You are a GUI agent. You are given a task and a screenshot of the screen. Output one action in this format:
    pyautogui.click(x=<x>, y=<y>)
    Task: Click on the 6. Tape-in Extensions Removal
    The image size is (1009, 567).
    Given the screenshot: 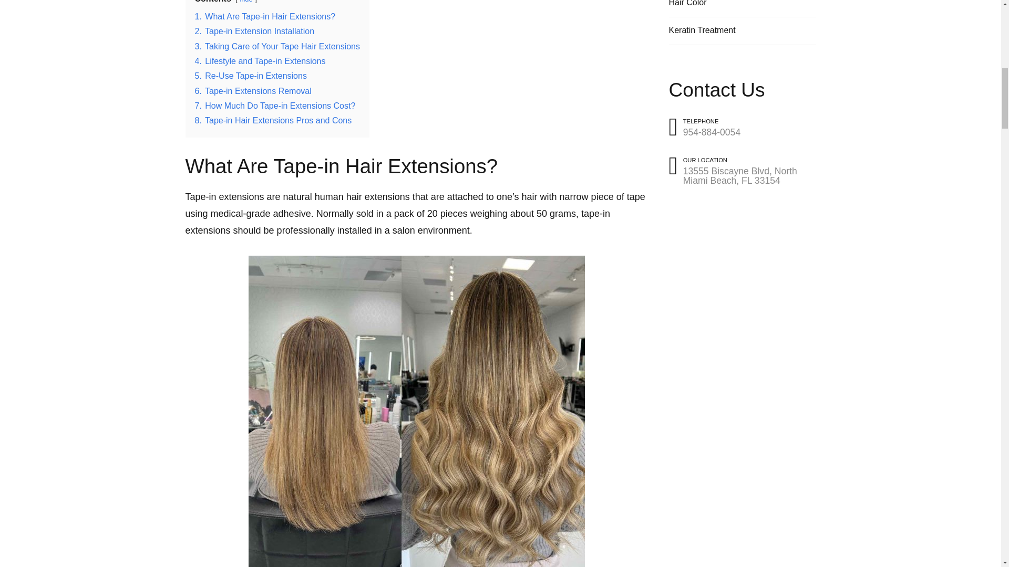 What is the action you would take?
    pyautogui.click(x=252, y=91)
    